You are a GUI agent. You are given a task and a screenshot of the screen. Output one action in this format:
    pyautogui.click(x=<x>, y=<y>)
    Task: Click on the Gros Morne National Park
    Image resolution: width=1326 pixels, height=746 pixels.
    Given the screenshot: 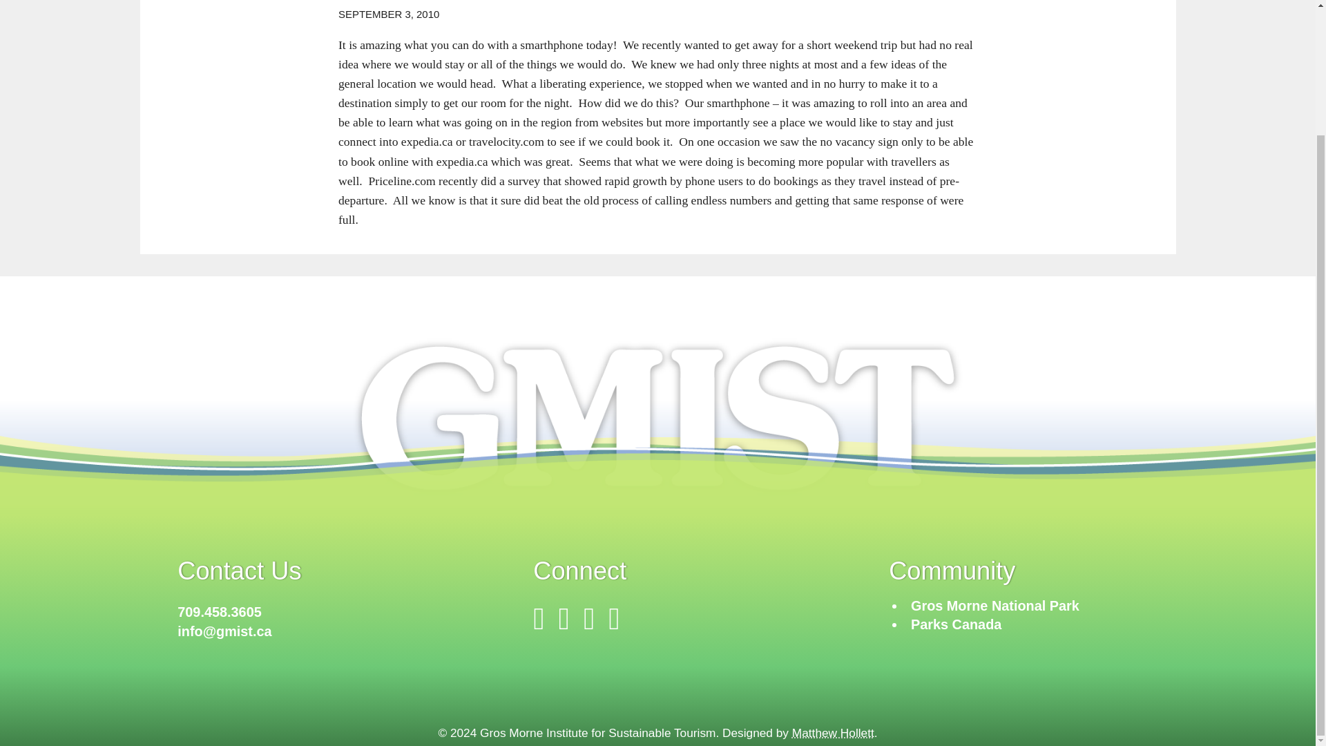 What is the action you would take?
    pyautogui.click(x=995, y=605)
    